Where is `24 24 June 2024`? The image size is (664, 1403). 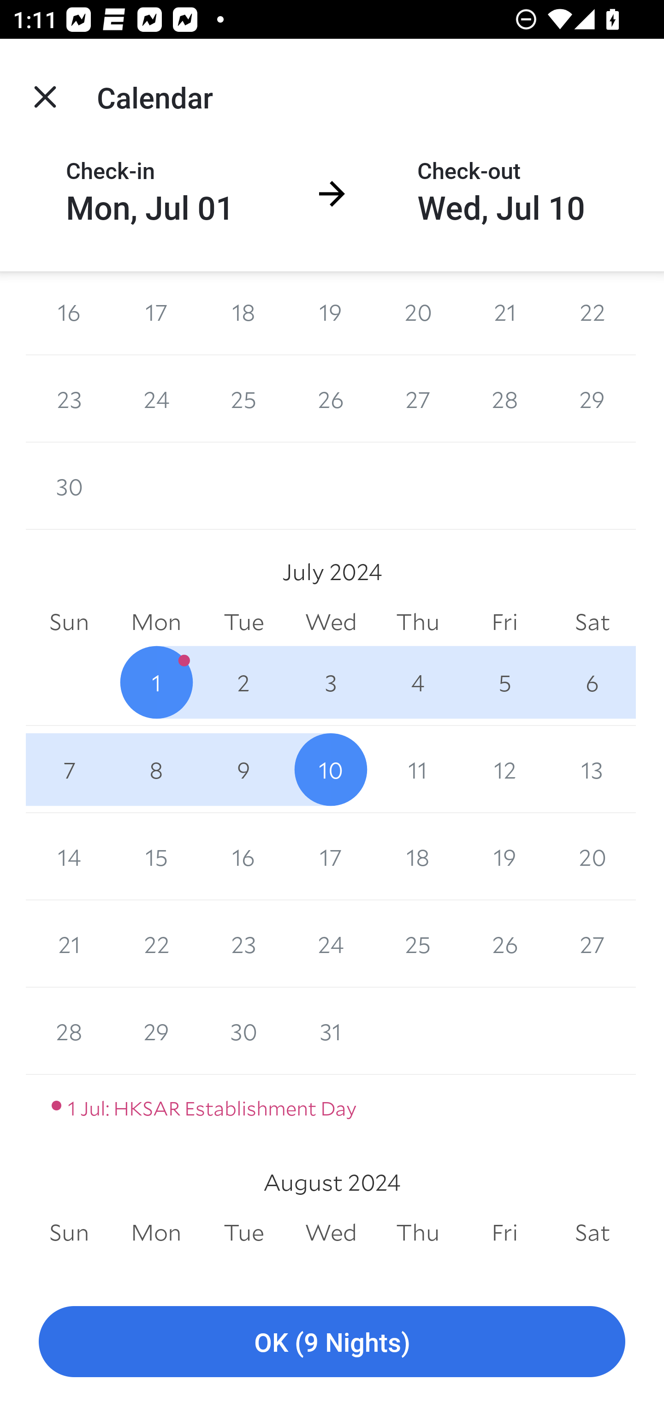 24 24 June 2024 is located at coordinates (156, 398).